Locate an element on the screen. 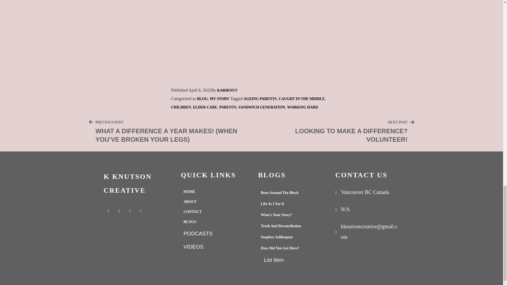 This screenshot has height=285, width=507. AGEING PARENTS is located at coordinates (260, 99).